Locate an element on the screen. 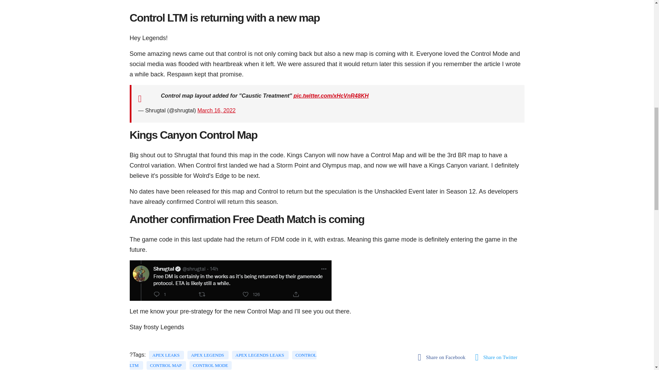  fab fa-facebook-square is located at coordinates (443, 357).